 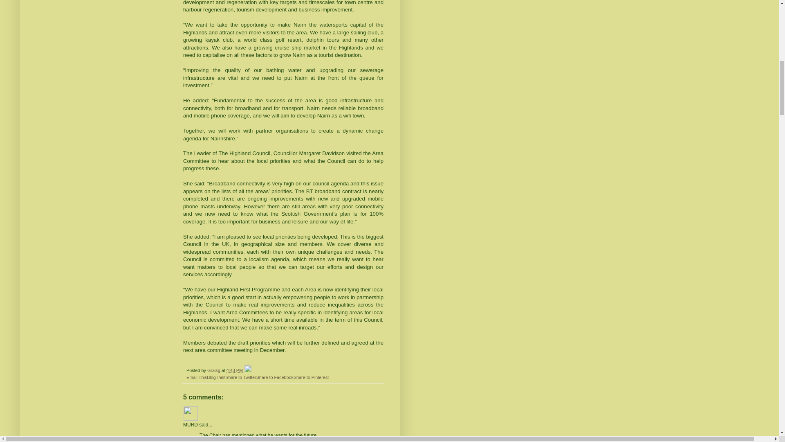 I want to click on permanent link, so click(x=235, y=370).